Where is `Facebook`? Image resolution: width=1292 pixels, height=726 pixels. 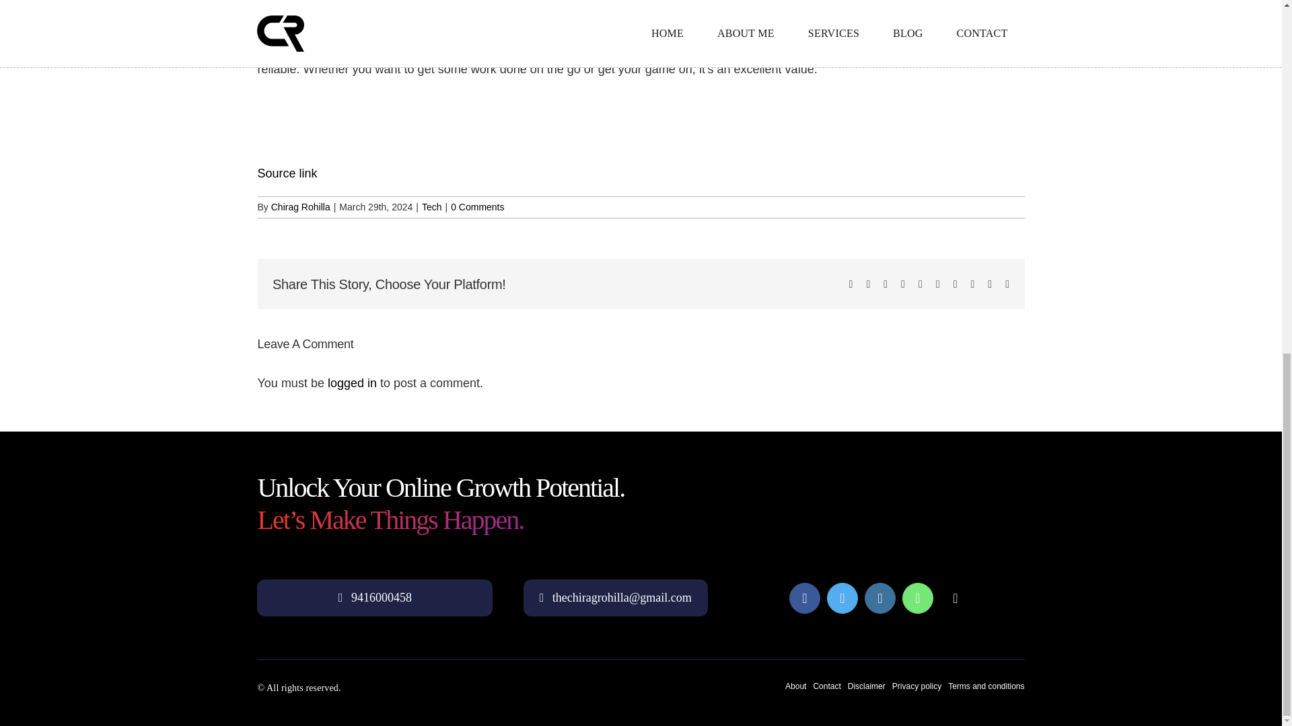
Facebook is located at coordinates (805, 598).